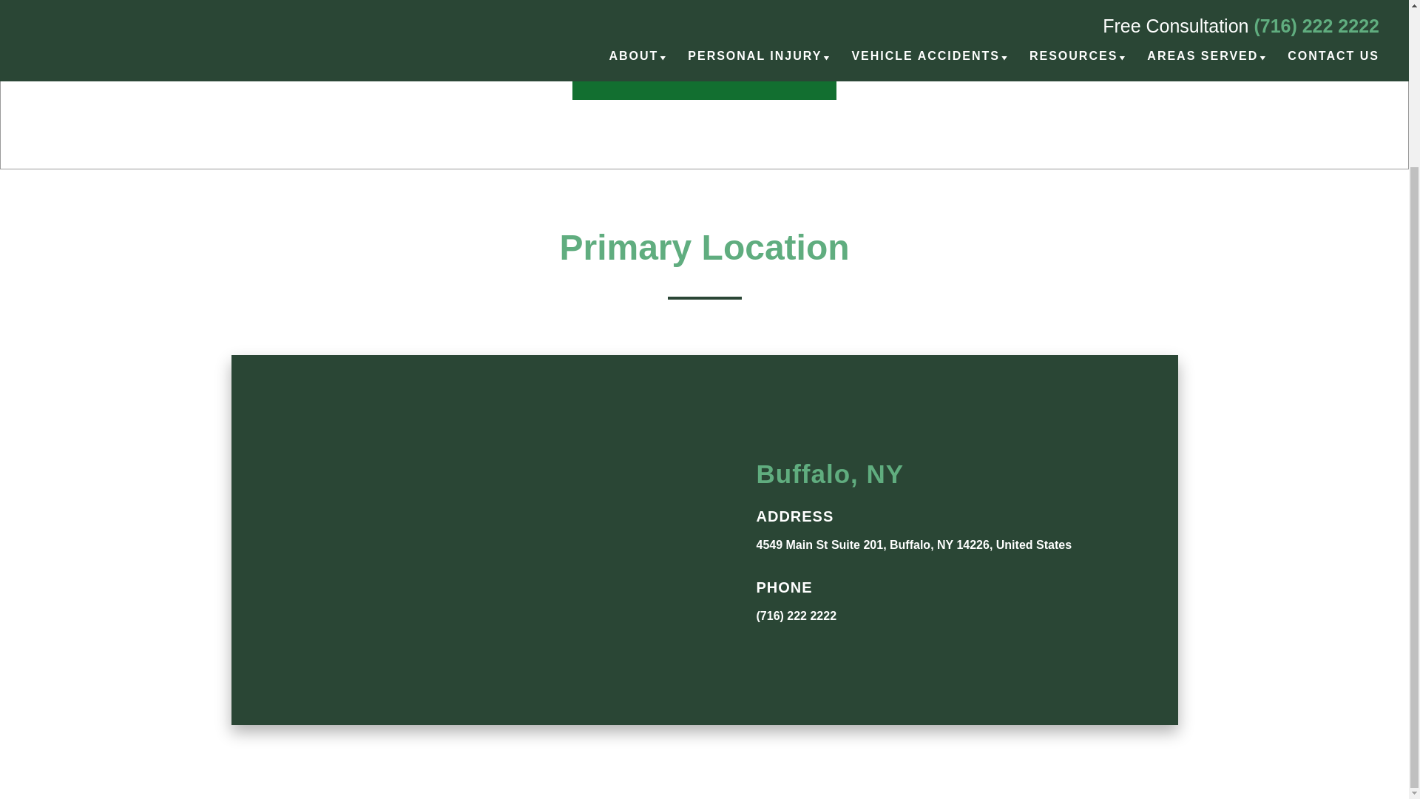  What do you see at coordinates (704, 73) in the screenshot?
I see `FREE CASE REVIEW` at bounding box center [704, 73].